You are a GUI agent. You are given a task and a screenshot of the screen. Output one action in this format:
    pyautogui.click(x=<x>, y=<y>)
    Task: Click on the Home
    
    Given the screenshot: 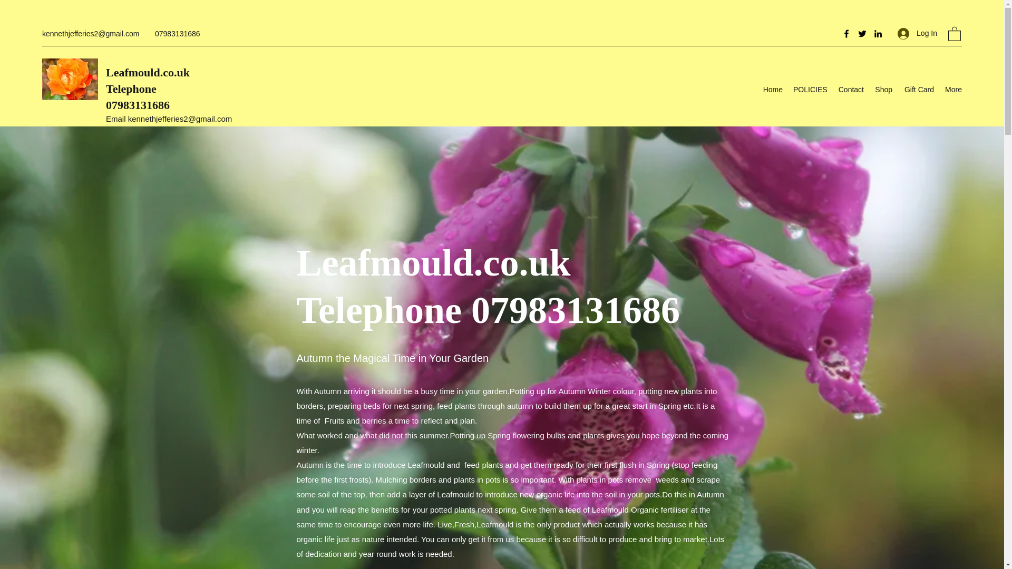 What is the action you would take?
    pyautogui.click(x=773, y=90)
    